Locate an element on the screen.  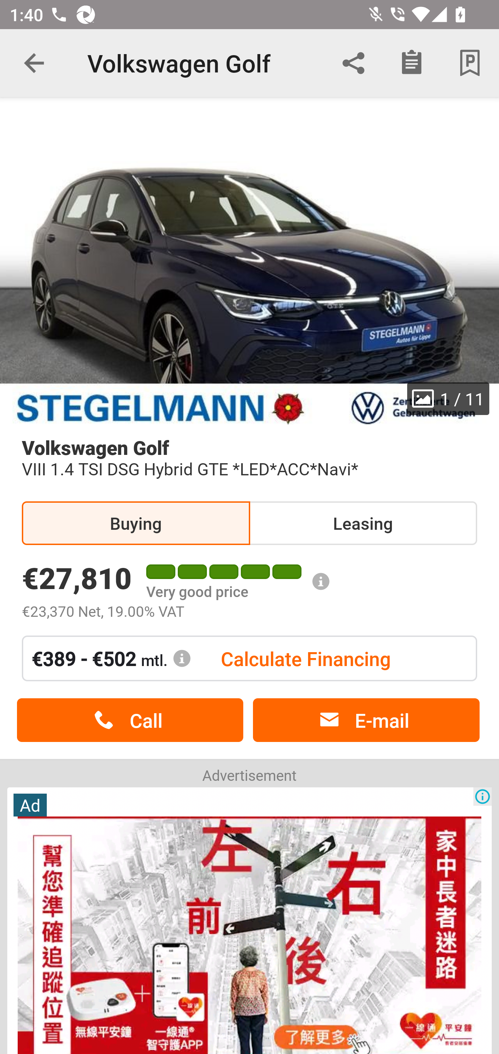
€389 - €502 mtl. is located at coordinates (111, 658).